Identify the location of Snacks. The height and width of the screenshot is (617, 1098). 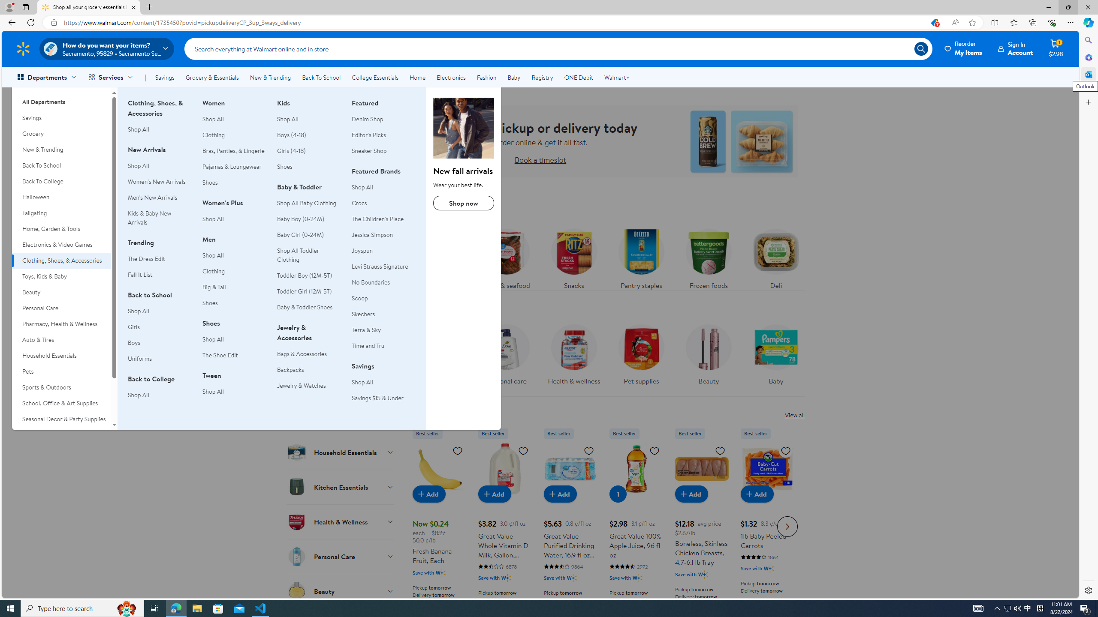
(574, 257).